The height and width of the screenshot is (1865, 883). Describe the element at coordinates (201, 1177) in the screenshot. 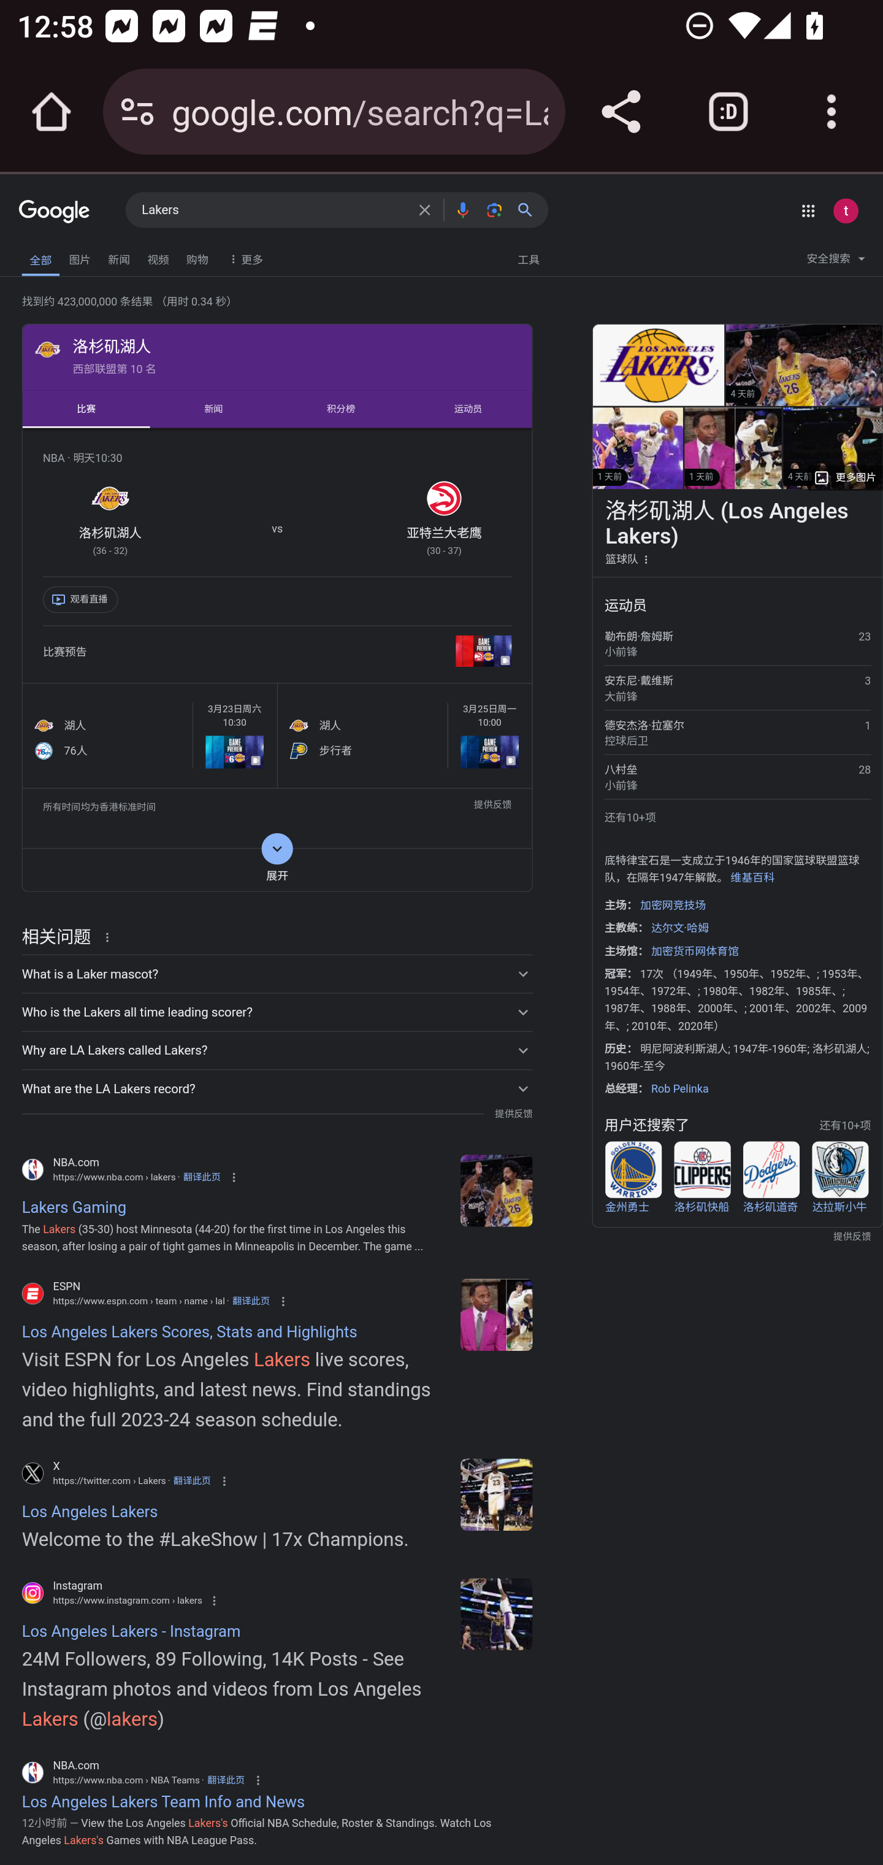

I see `翻译此页` at that location.